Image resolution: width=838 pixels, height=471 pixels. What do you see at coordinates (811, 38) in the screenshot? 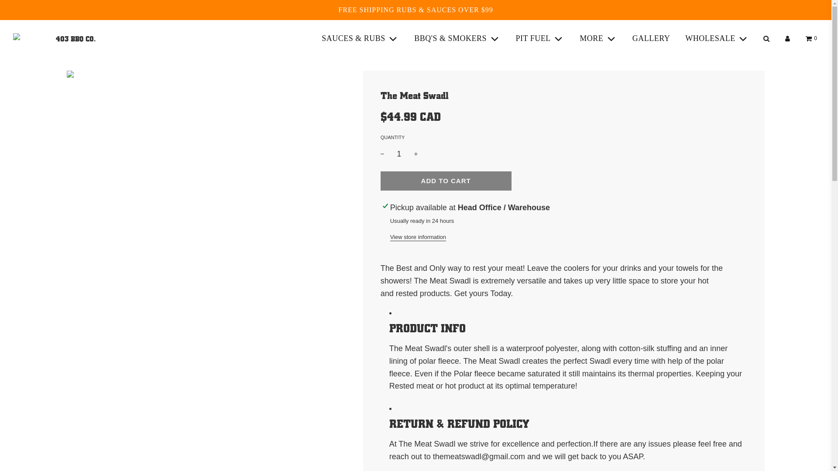
I see `0` at bounding box center [811, 38].